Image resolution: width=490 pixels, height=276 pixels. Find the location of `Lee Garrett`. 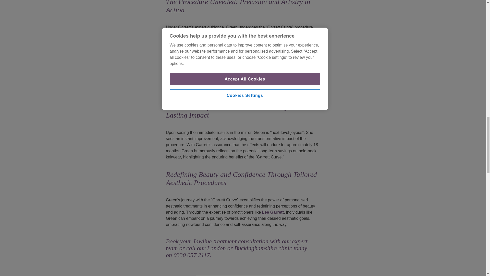

Lee Garrett is located at coordinates (273, 212).